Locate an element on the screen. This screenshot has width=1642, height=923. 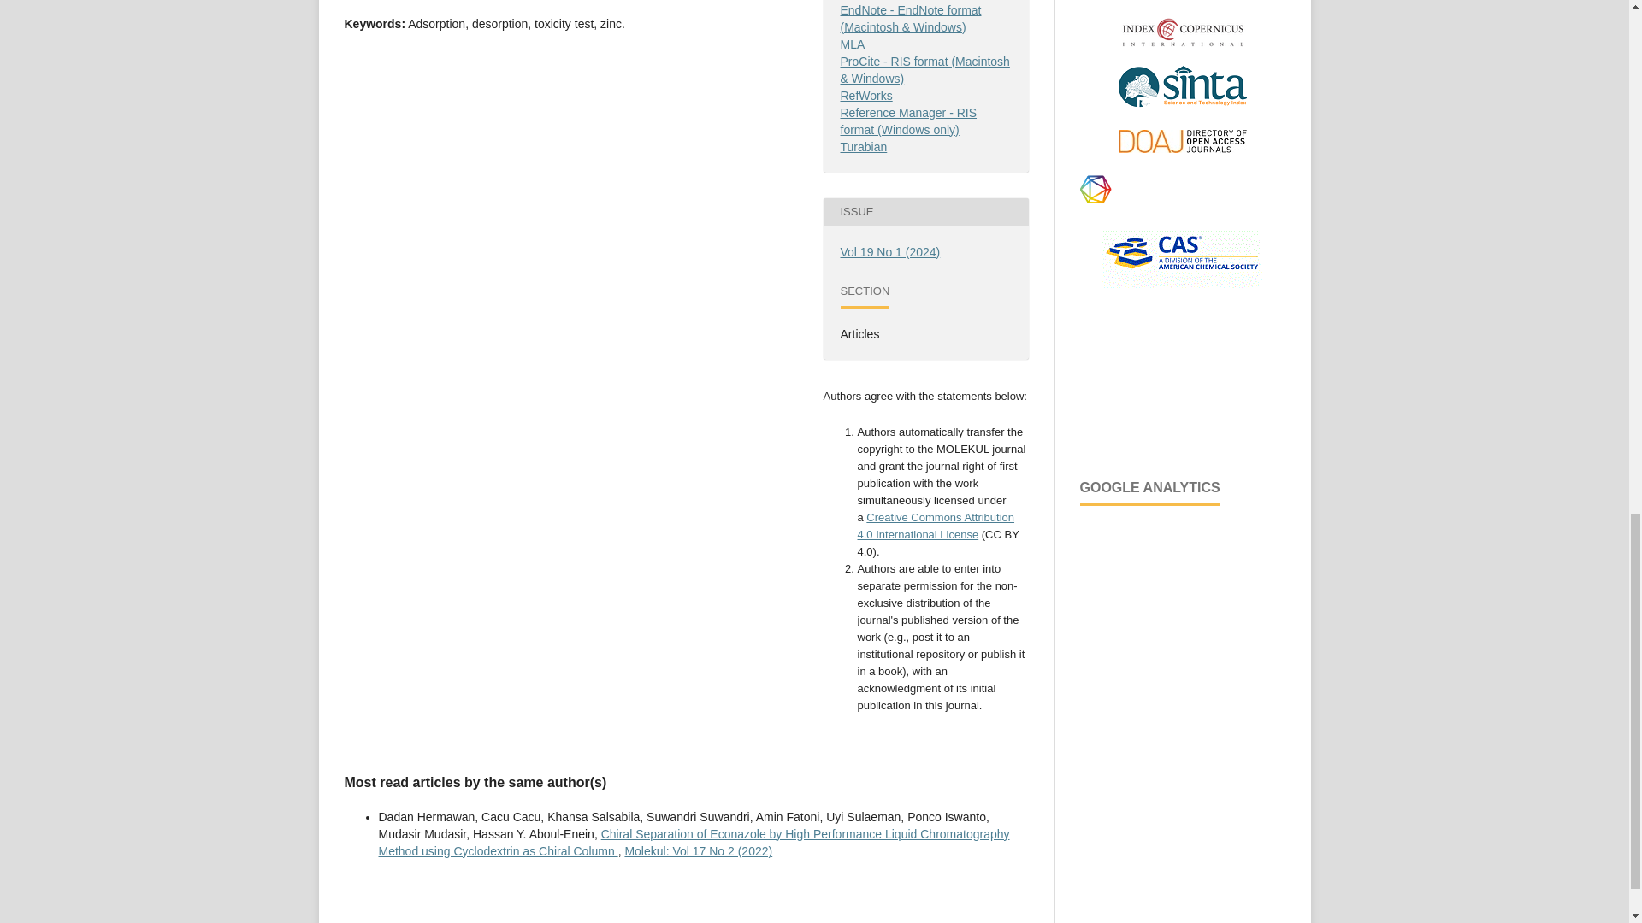
ICI Molekul is located at coordinates (1182, 43).